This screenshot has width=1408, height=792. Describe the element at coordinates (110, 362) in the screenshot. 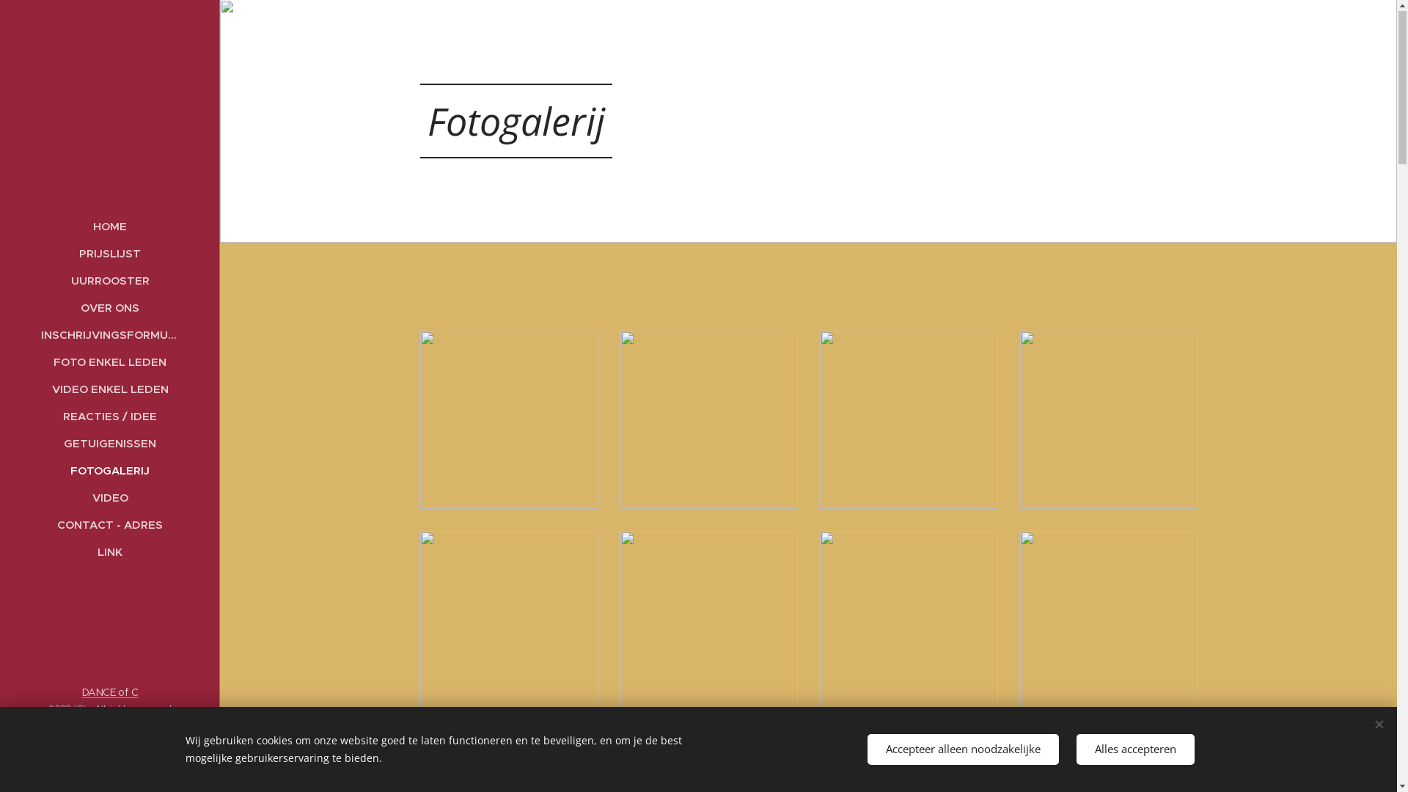

I see `FOTO ENKEL LEDEN` at that location.